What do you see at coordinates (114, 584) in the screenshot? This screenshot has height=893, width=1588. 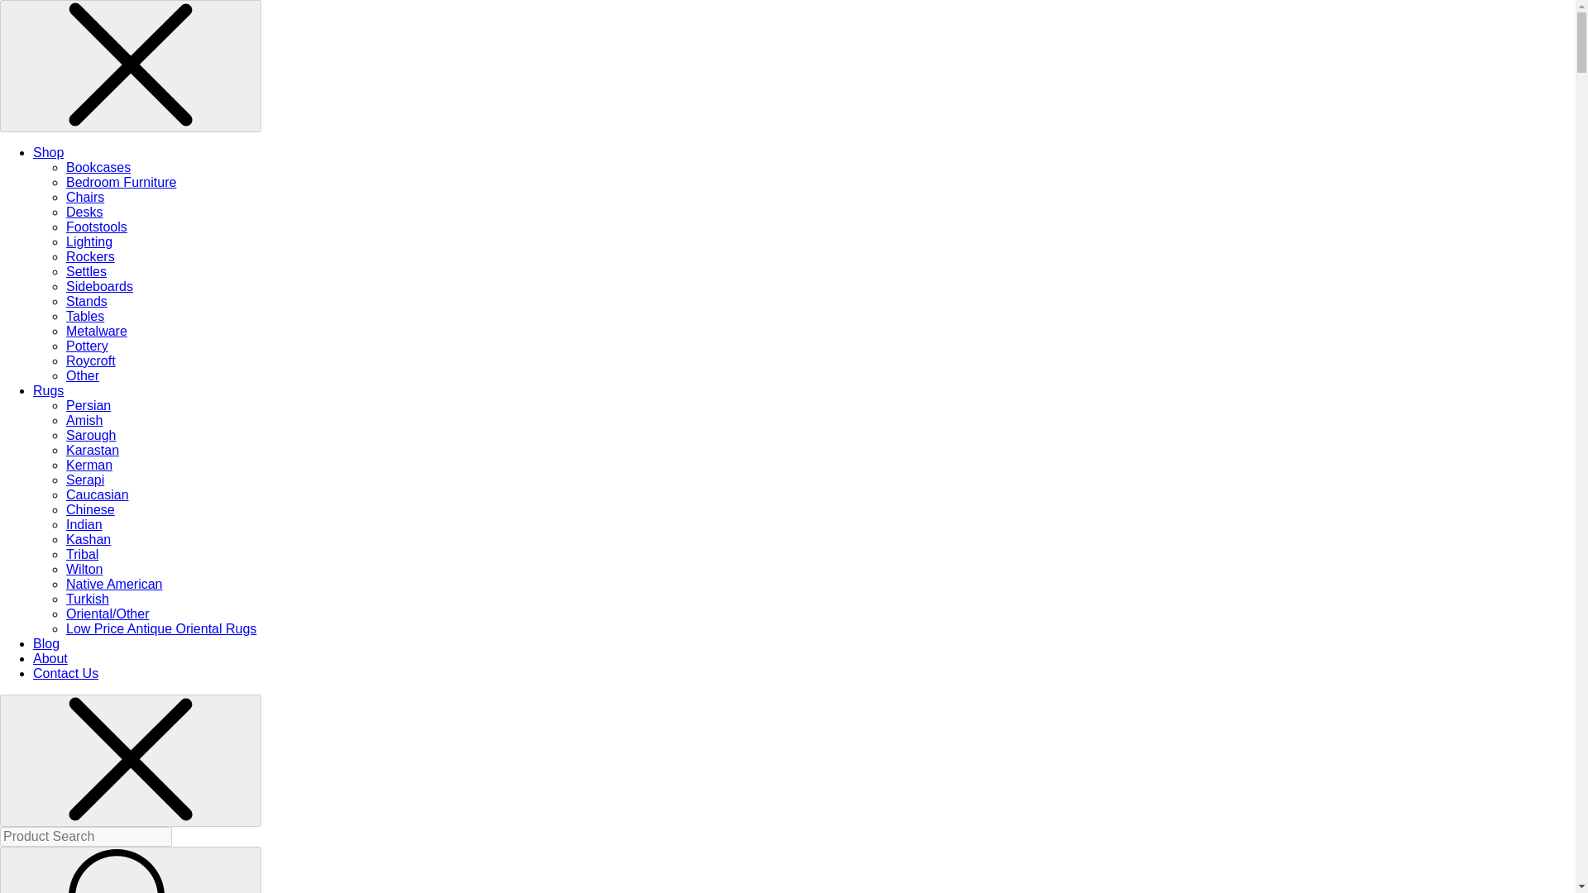 I see `Native American` at bounding box center [114, 584].